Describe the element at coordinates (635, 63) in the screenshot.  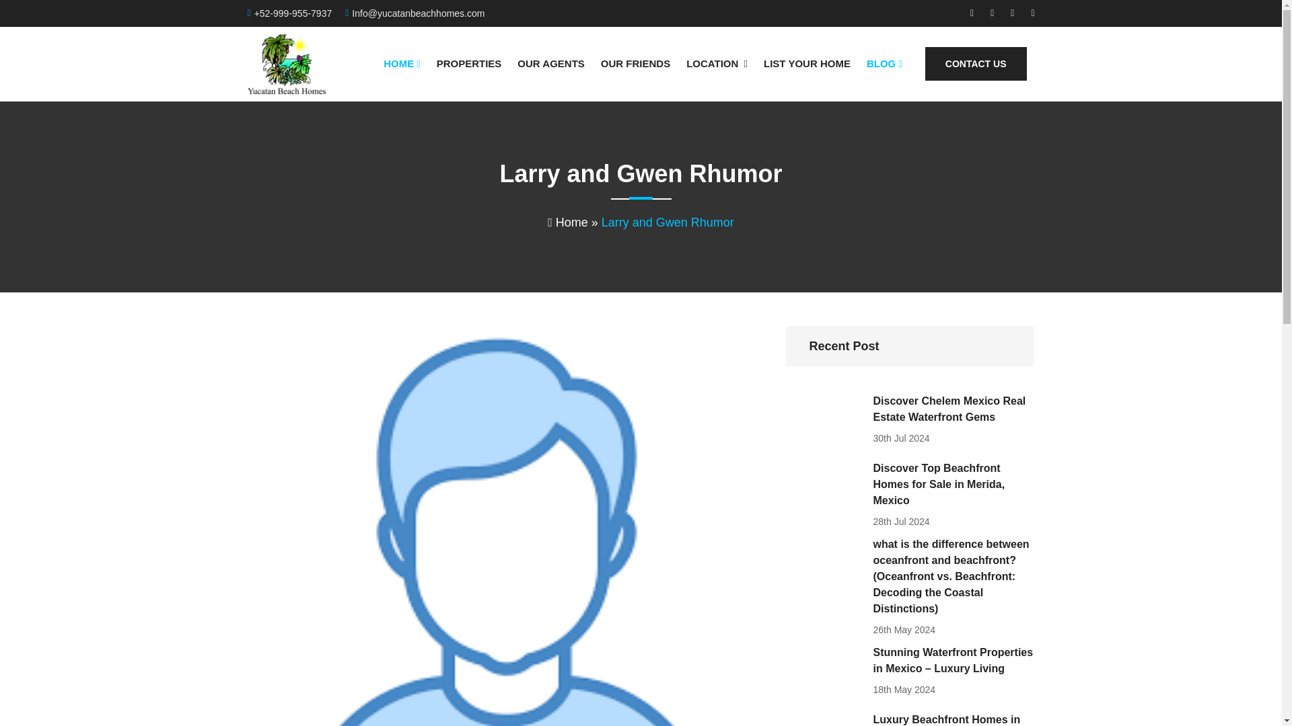
I see `OUR FRIENDS` at that location.